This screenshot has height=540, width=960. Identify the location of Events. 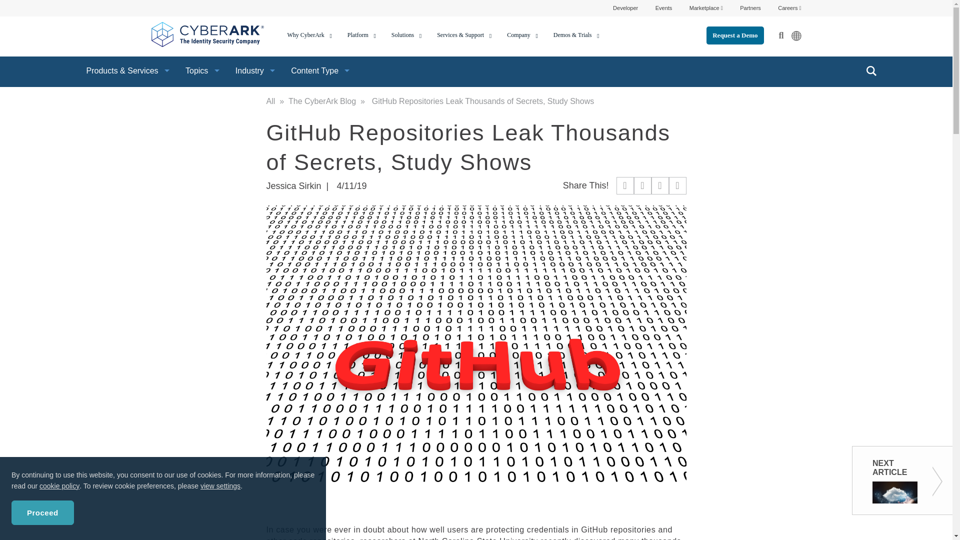
(664, 7).